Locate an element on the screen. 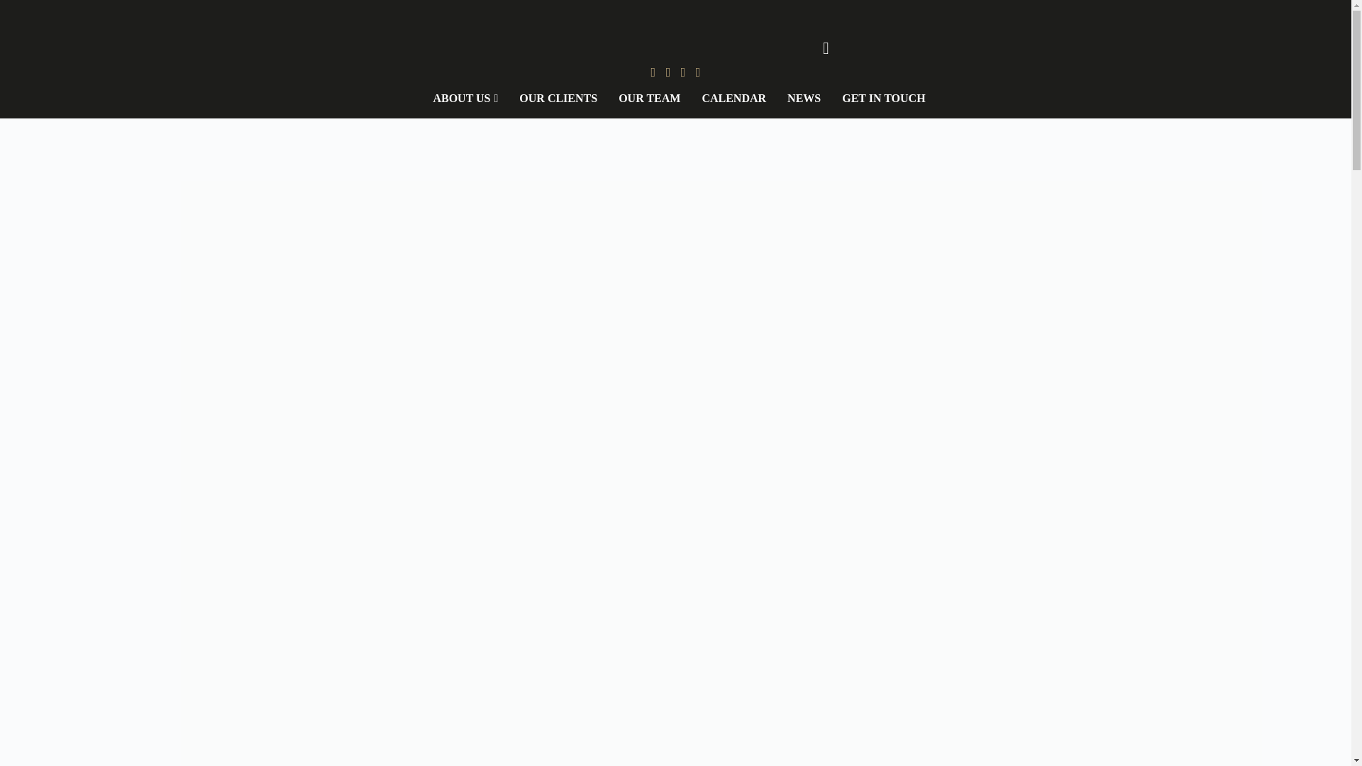 This screenshot has width=1362, height=766. GET IN TOUCH is located at coordinates (882, 99).